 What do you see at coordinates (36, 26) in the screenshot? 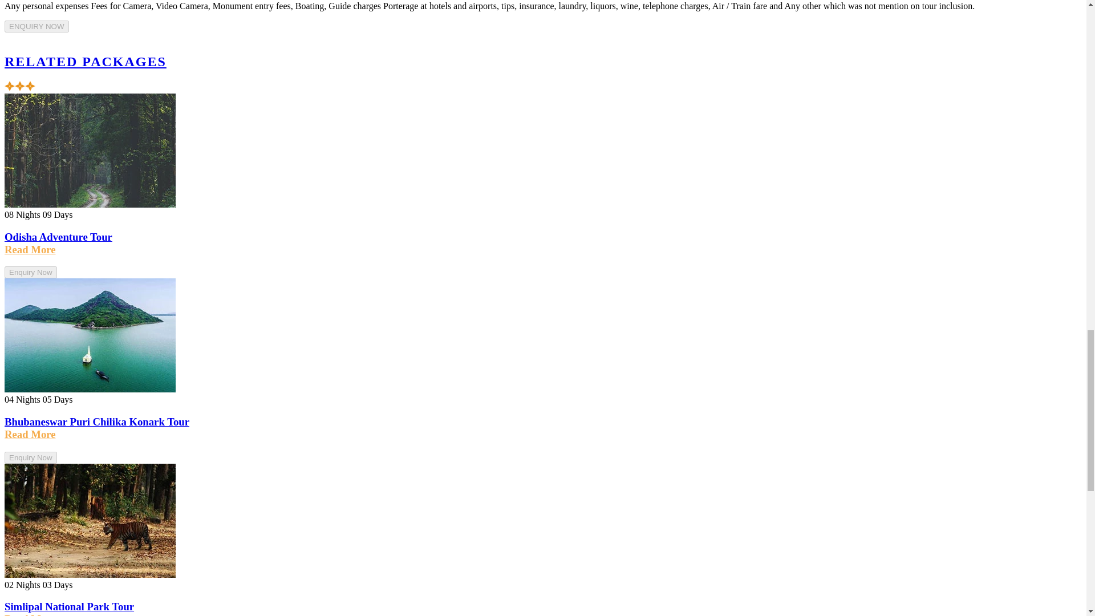
I see `ENQUIRY NOW` at bounding box center [36, 26].